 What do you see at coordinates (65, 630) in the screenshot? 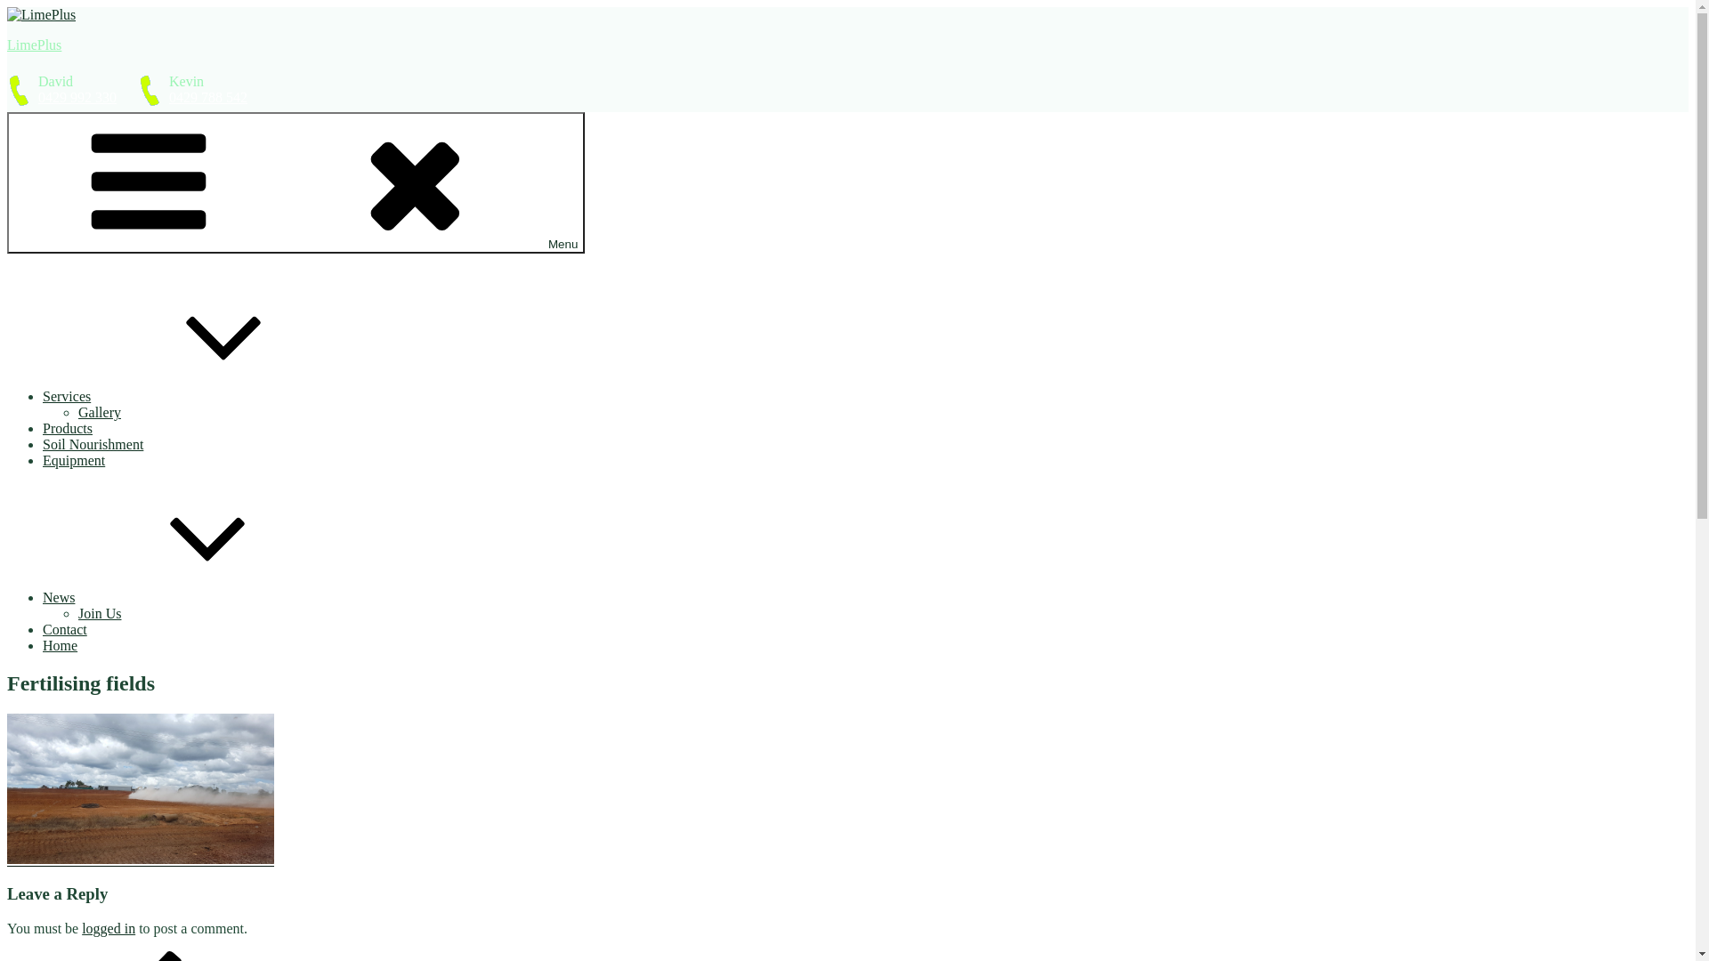
I see `Contact` at bounding box center [65, 630].